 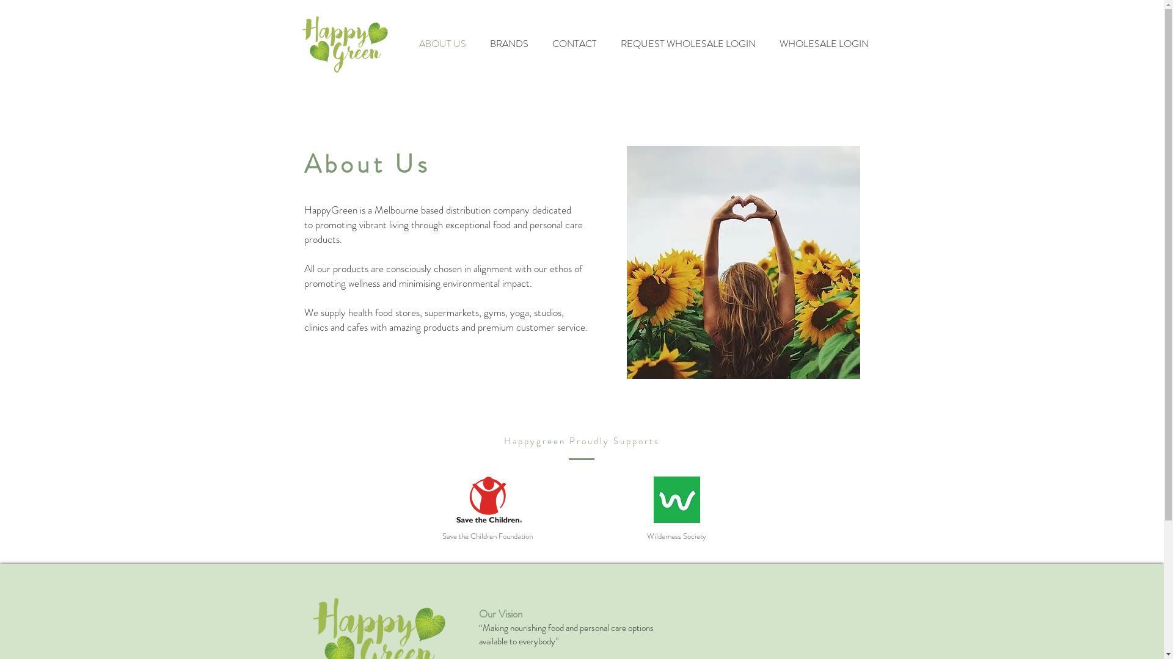 I want to click on ABOUT US, so click(x=442, y=44).